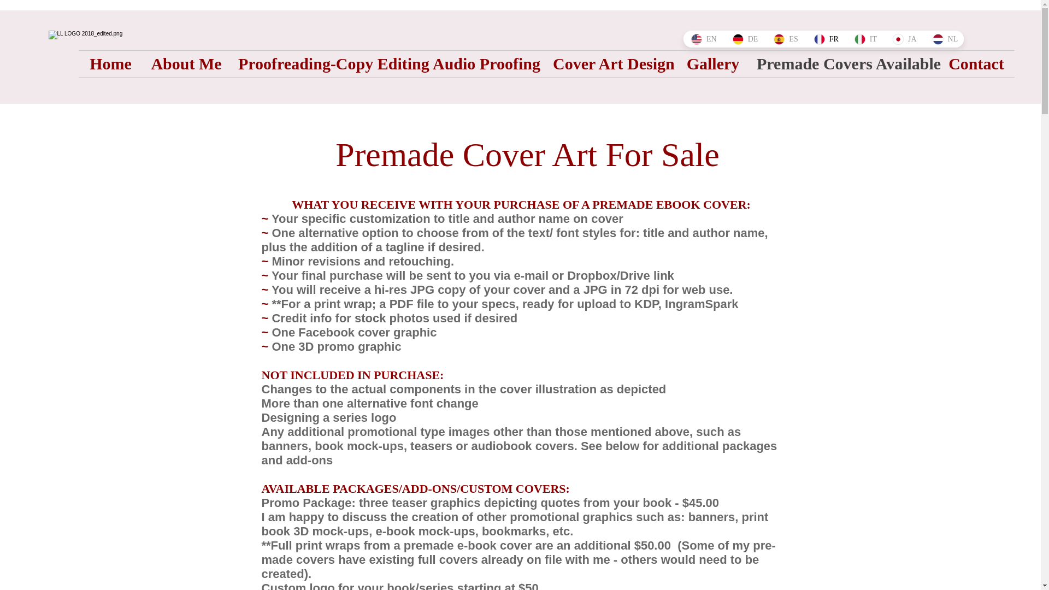  Describe the element at coordinates (904, 39) in the screenshot. I see `JA` at that location.